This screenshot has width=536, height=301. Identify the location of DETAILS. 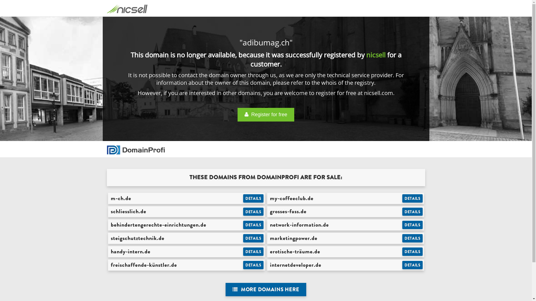
(253, 198).